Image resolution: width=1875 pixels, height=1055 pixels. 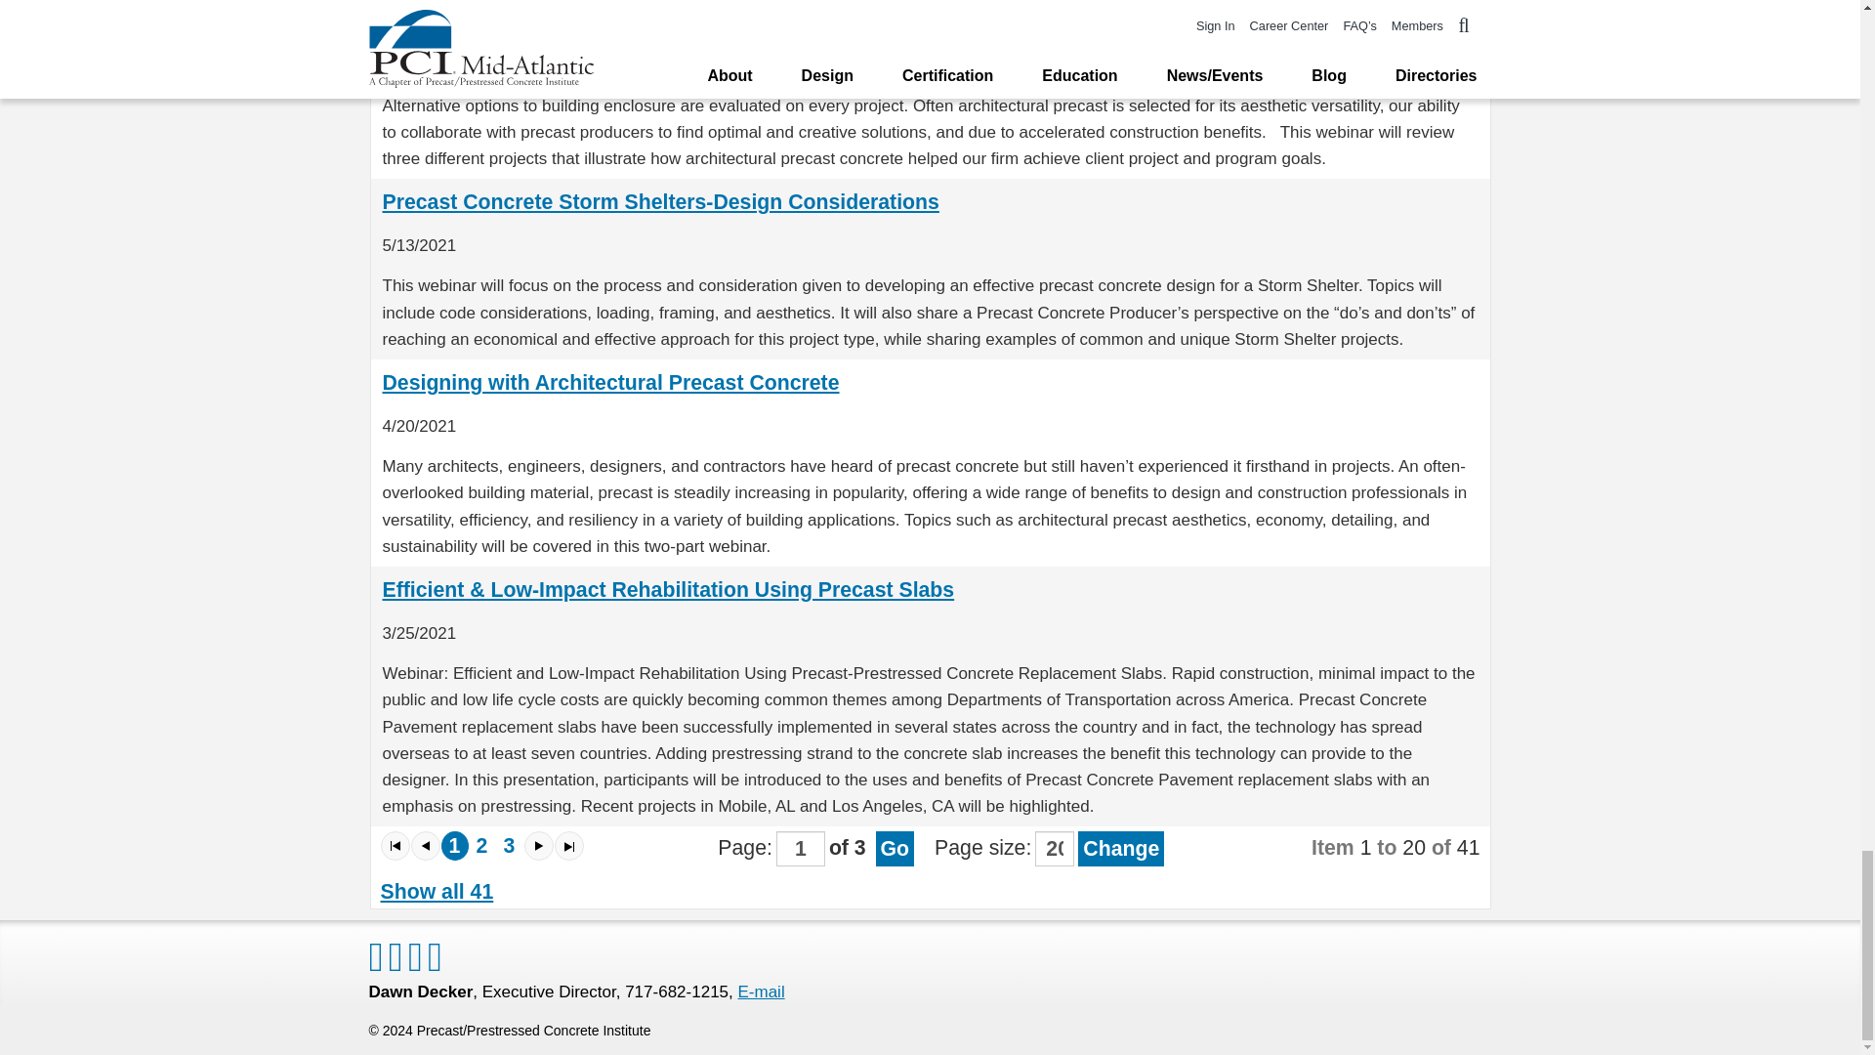 What do you see at coordinates (537, 846) in the screenshot?
I see `Next Page` at bounding box center [537, 846].